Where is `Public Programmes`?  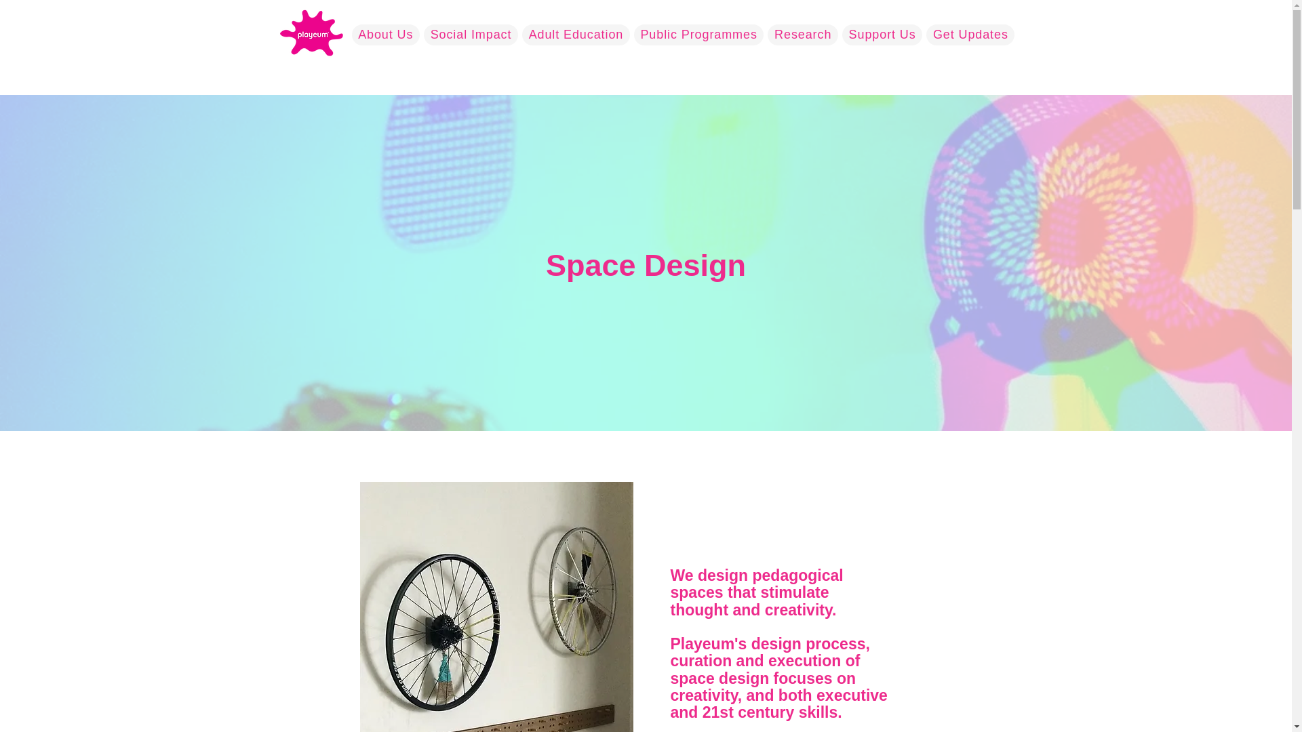 Public Programmes is located at coordinates (699, 34).